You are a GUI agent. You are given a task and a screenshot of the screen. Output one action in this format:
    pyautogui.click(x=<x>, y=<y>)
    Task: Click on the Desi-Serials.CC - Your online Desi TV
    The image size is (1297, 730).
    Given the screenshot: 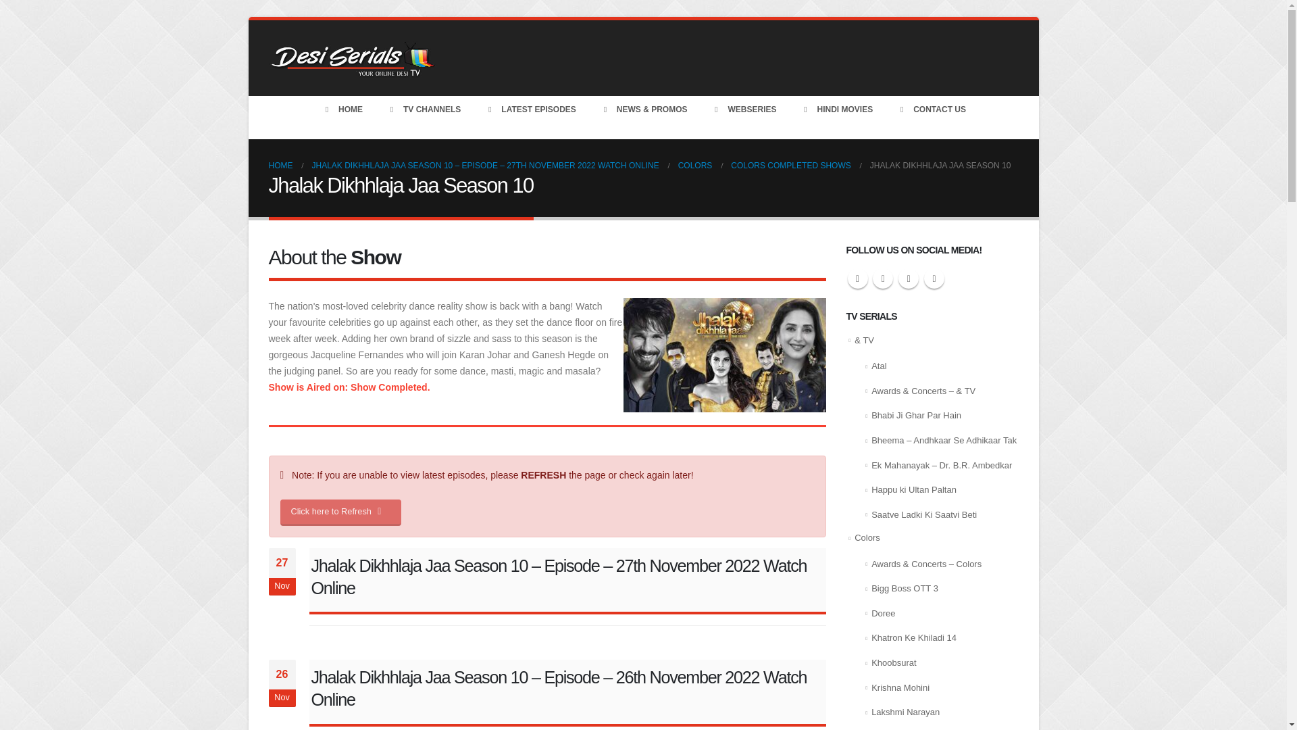 What is the action you would take?
    pyautogui.click(x=353, y=58)
    